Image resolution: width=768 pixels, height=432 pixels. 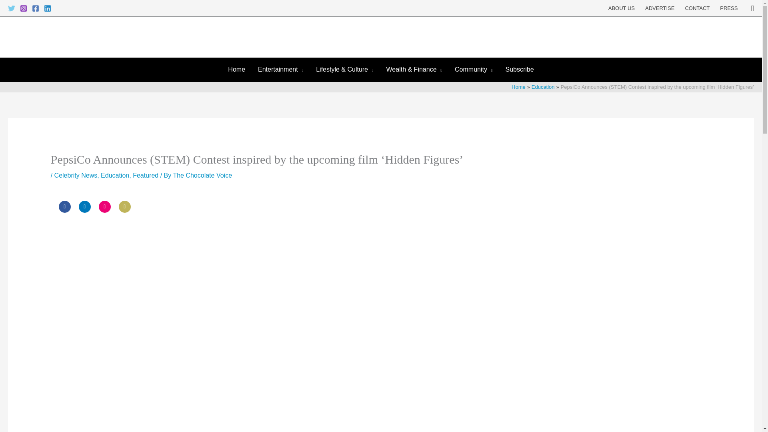 I want to click on PRESS, so click(x=729, y=8).